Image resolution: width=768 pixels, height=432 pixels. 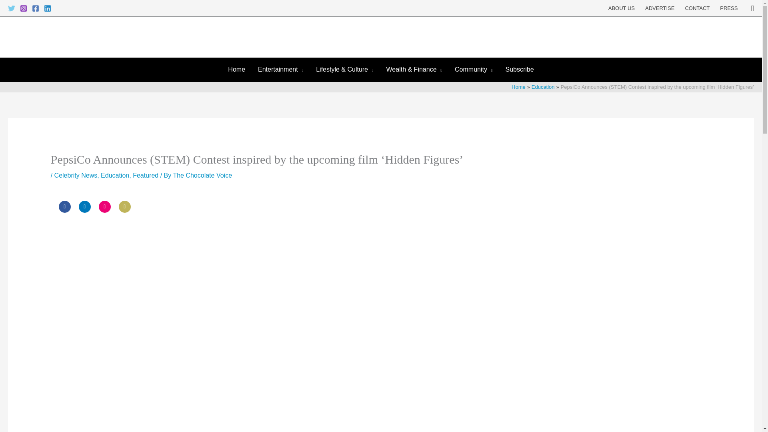 I want to click on PRESS, so click(x=729, y=8).